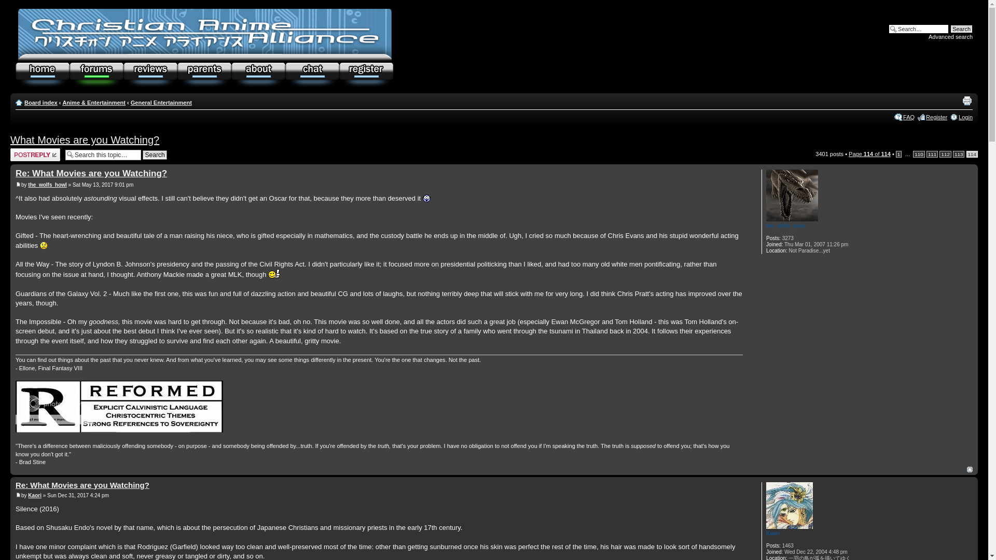  I want to click on FAQ, so click(909, 117).